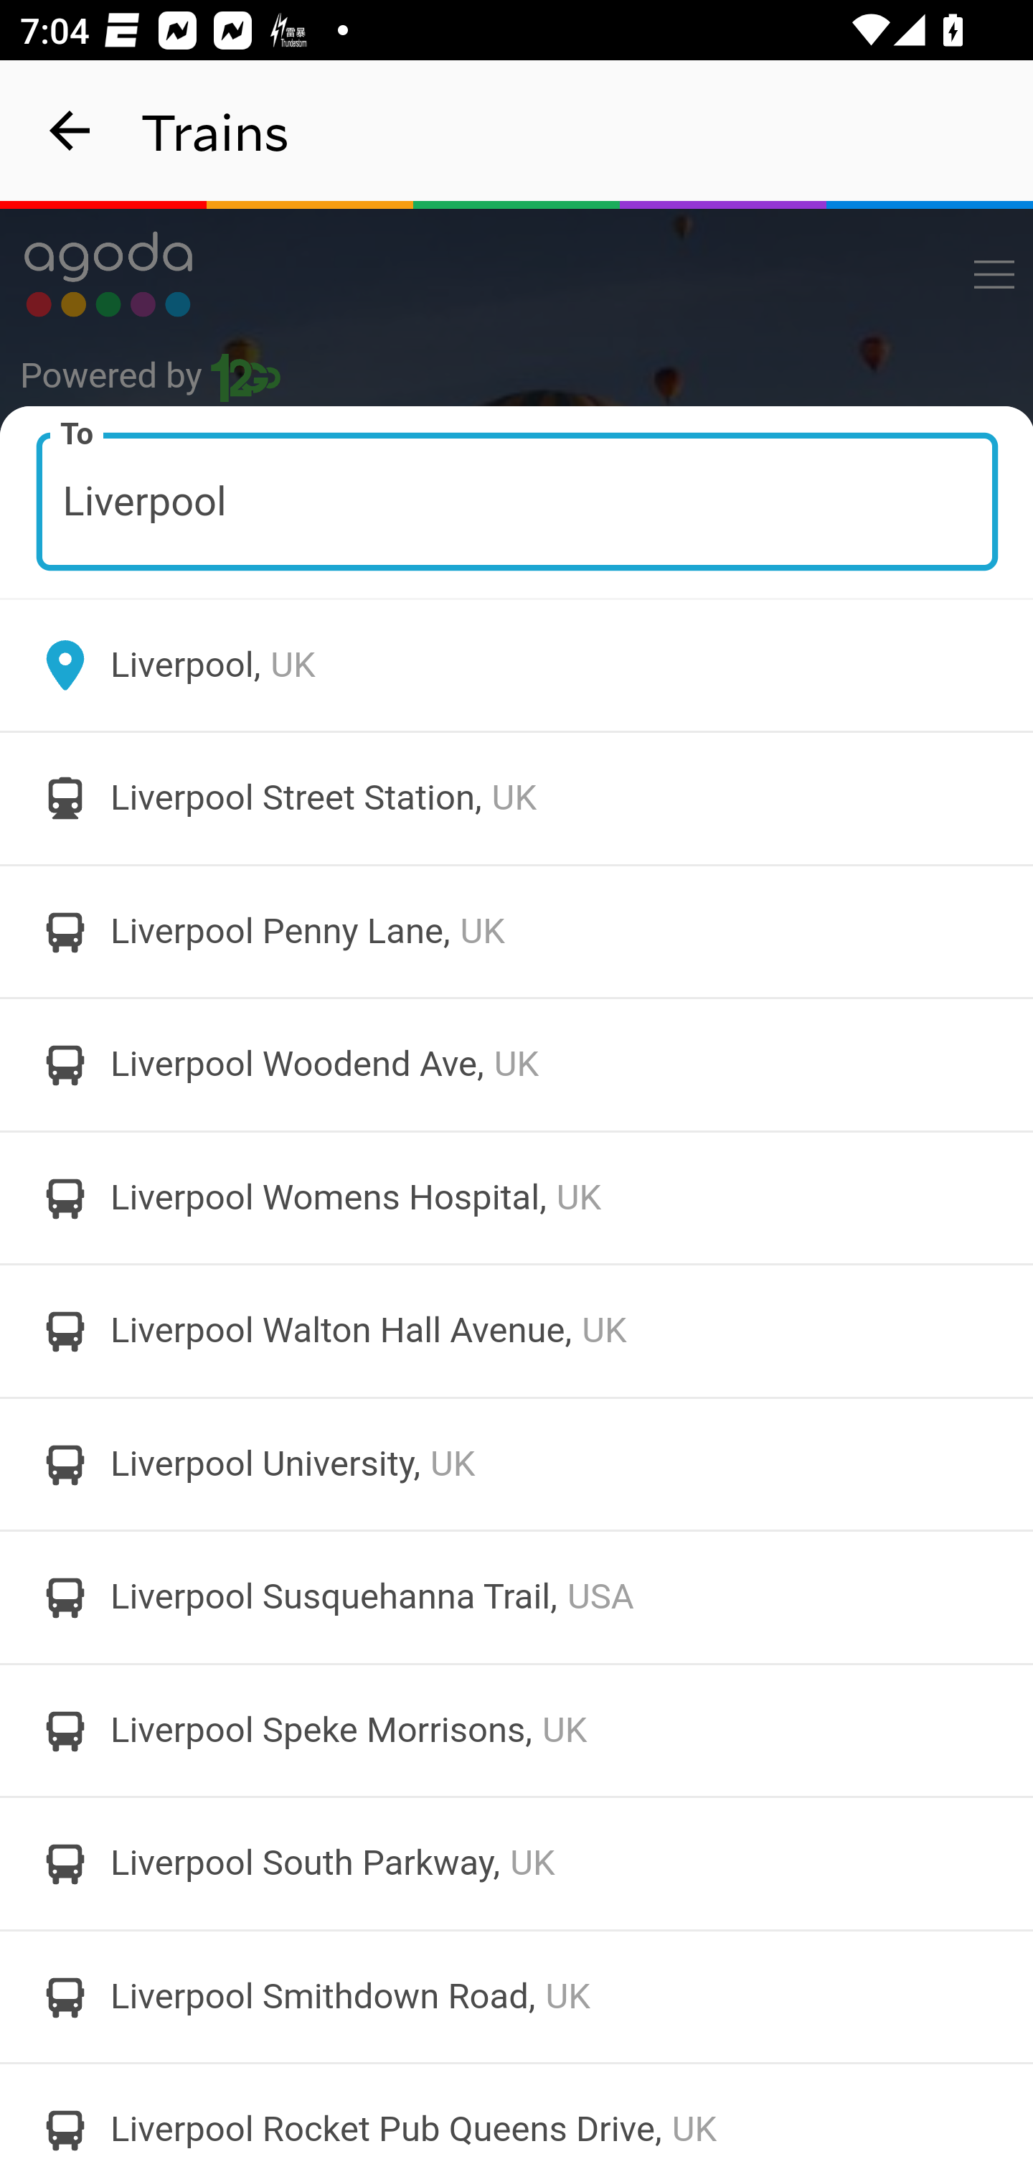  Describe the element at coordinates (70, 131) in the screenshot. I see `navigation_button` at that location.